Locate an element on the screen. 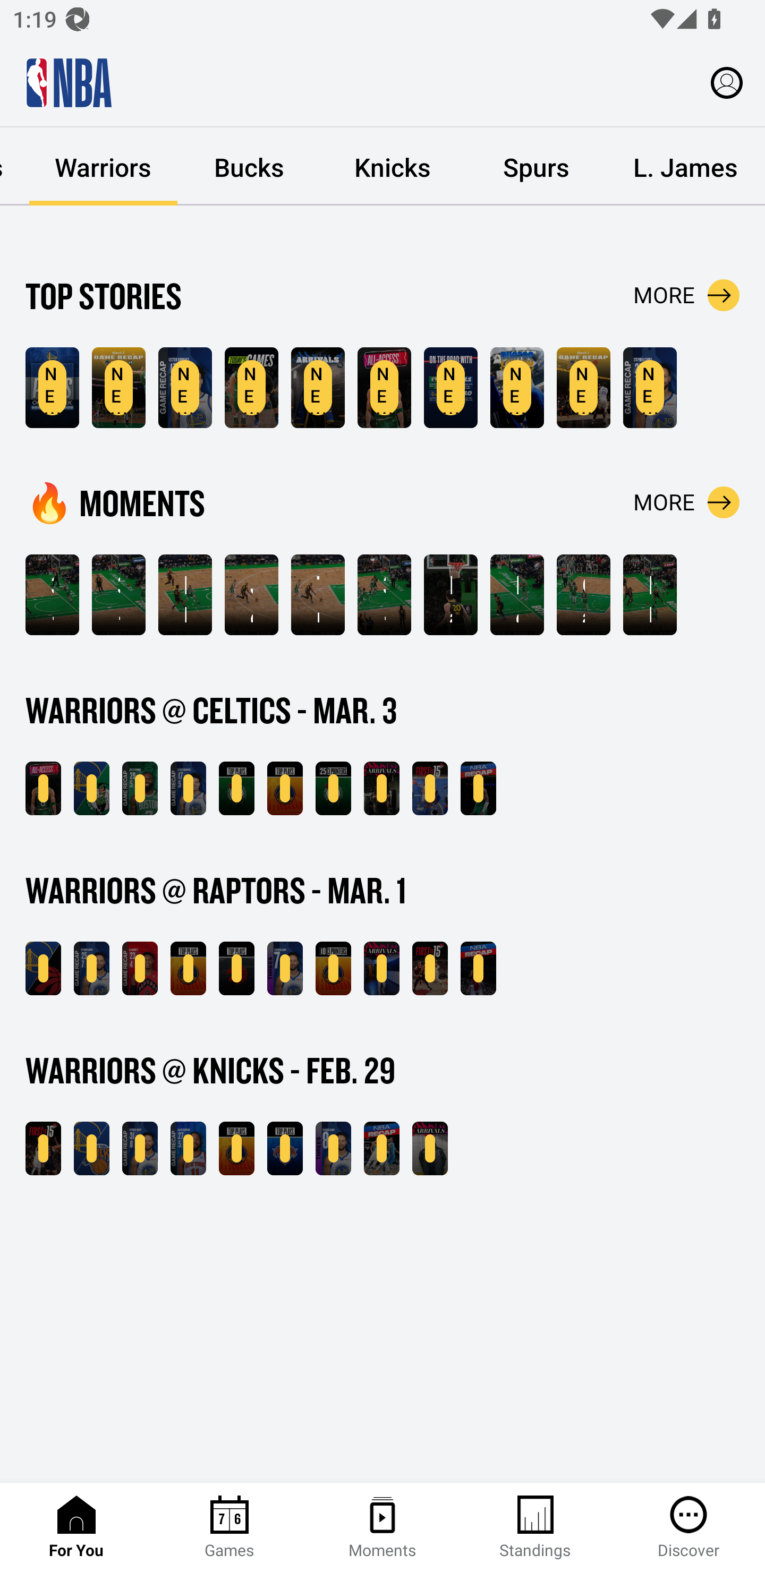 This screenshot has height=1572, width=765. NEW Highlights From Lester Quinones' 17-Point Game is located at coordinates (185, 388).